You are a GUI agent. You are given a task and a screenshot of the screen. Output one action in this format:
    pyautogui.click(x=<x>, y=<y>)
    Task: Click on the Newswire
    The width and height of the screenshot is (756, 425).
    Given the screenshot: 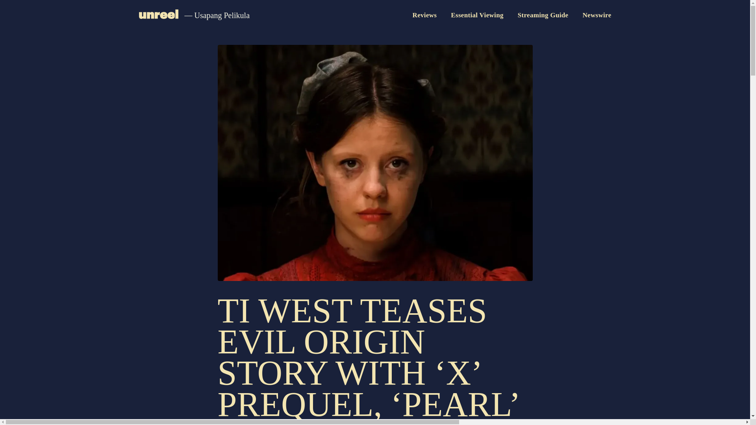 What is the action you would take?
    pyautogui.click(x=596, y=15)
    